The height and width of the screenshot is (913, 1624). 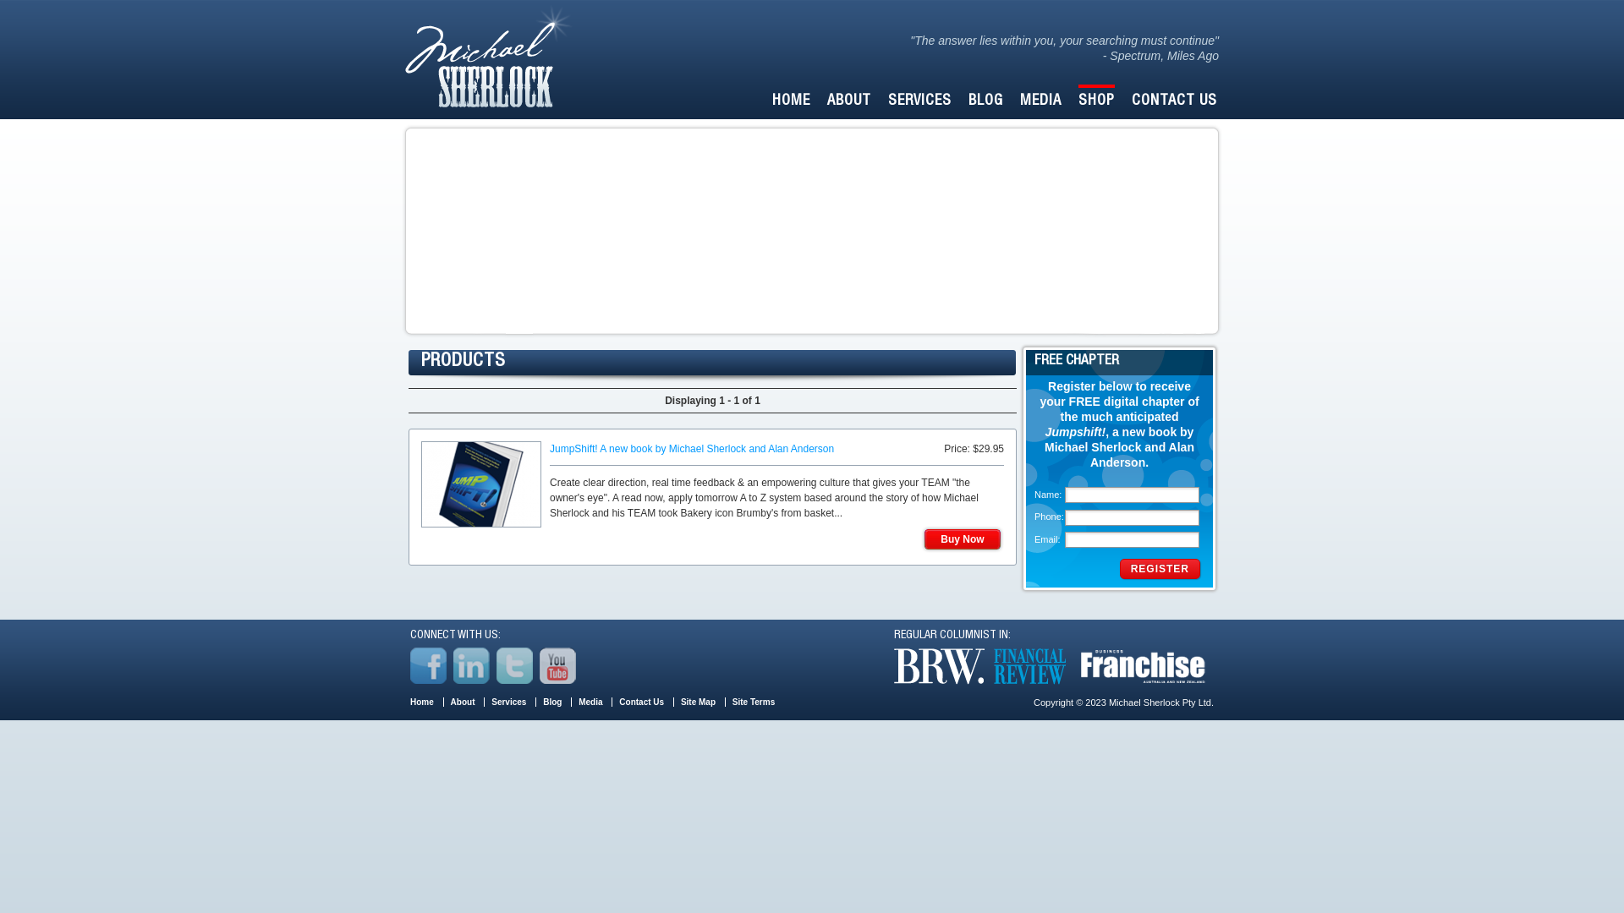 I want to click on Contact Us, so click(x=641, y=702).